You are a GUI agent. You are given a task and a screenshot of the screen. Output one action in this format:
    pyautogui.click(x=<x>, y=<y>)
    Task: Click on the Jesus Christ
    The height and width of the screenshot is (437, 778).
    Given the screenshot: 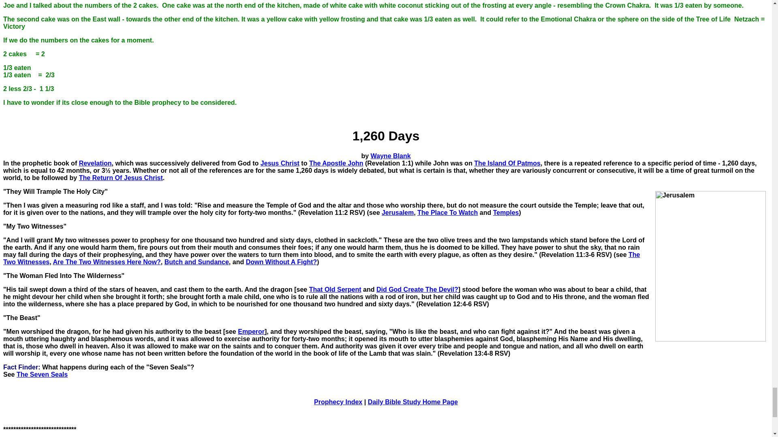 What is the action you would take?
    pyautogui.click(x=280, y=163)
    